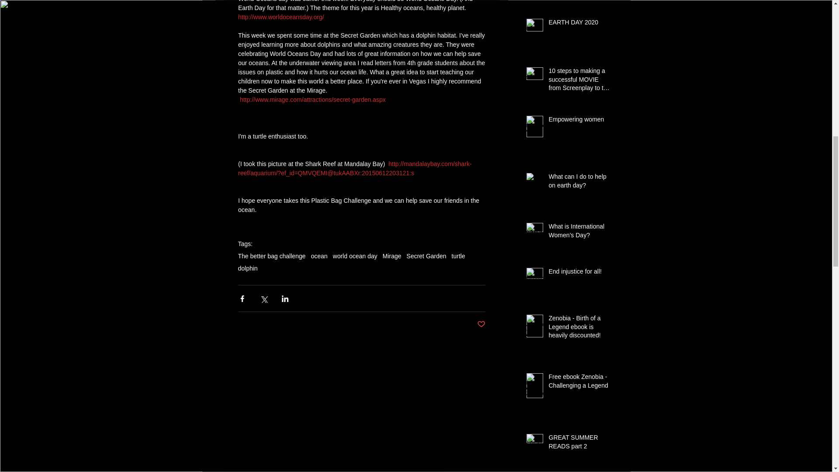 This screenshot has width=839, height=472. Describe the element at coordinates (580, 329) in the screenshot. I see `Zenobia - Birth of a Legend ebook is heavily discounted!` at that location.